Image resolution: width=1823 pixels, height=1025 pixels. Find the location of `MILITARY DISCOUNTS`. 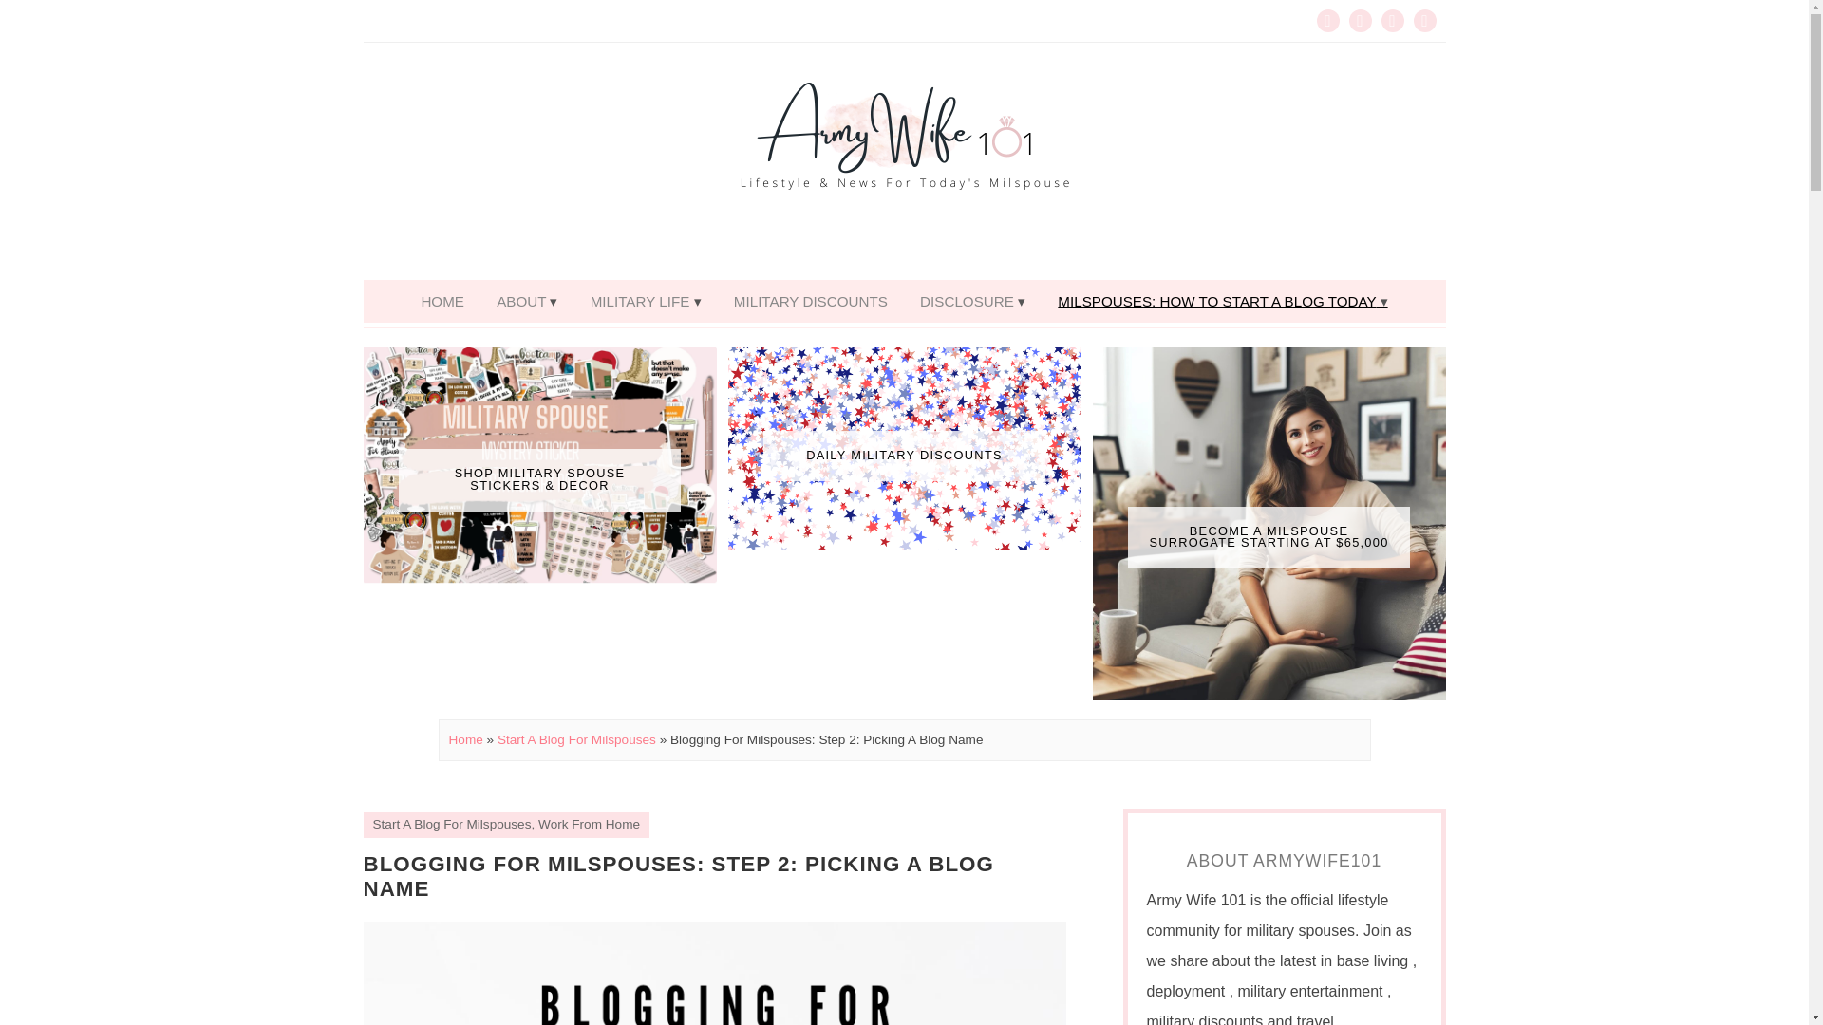

MILITARY DISCOUNTS is located at coordinates (811, 301).